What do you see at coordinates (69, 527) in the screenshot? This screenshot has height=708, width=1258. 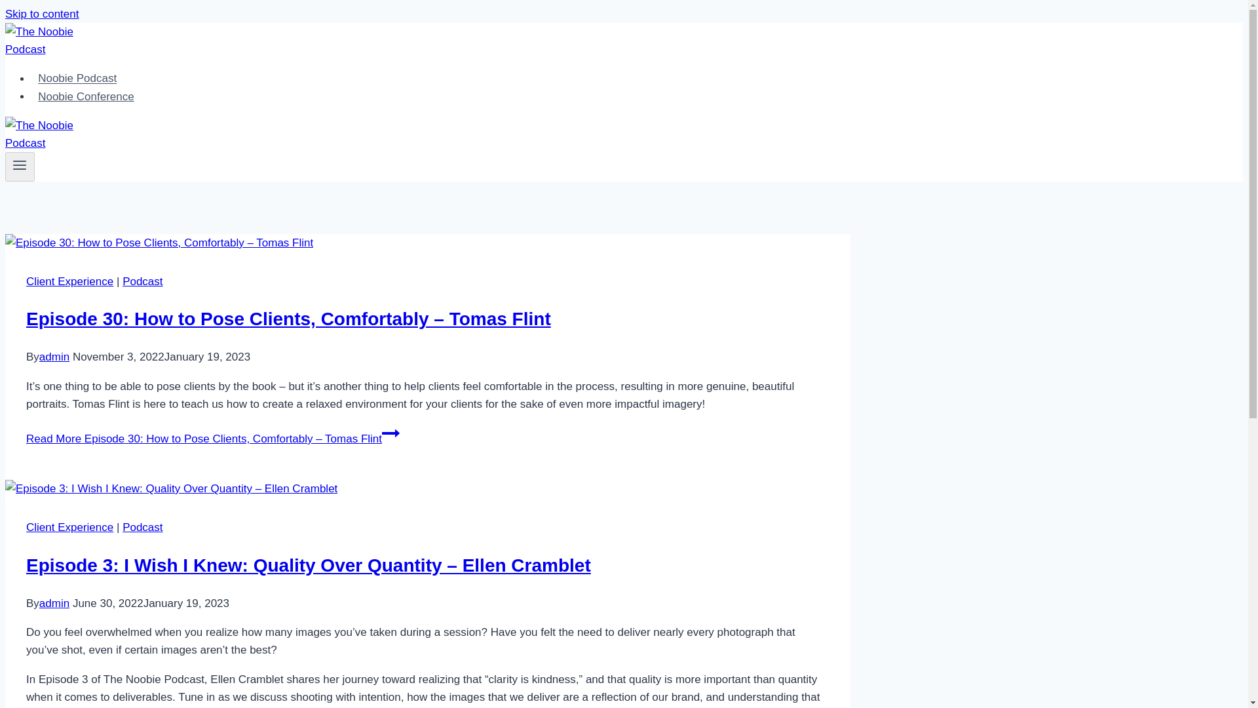 I see `Client Experience` at bounding box center [69, 527].